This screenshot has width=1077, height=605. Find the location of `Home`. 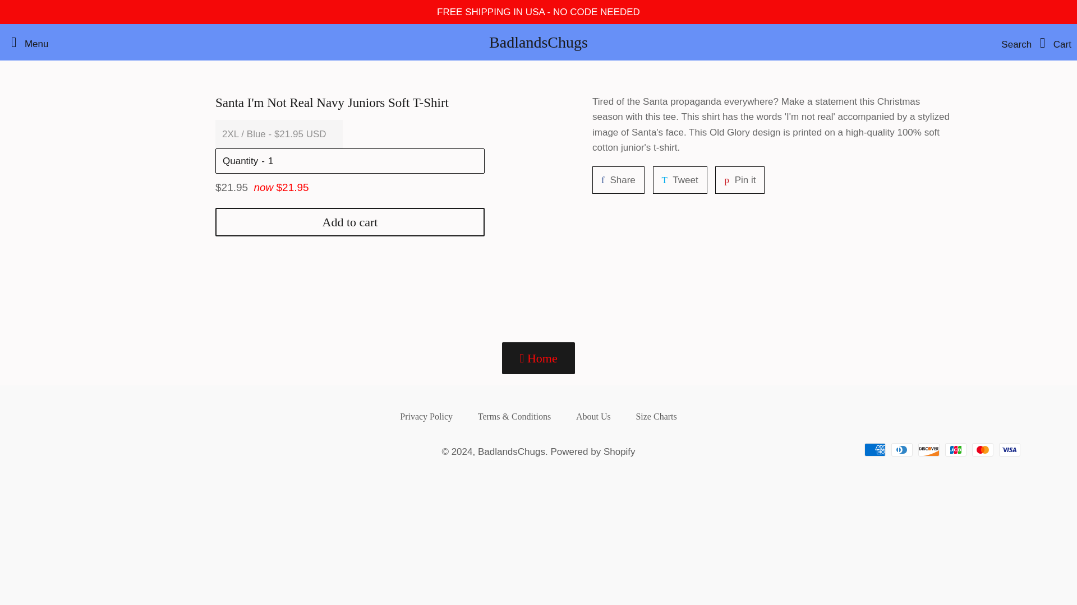

Home is located at coordinates (422, 571).